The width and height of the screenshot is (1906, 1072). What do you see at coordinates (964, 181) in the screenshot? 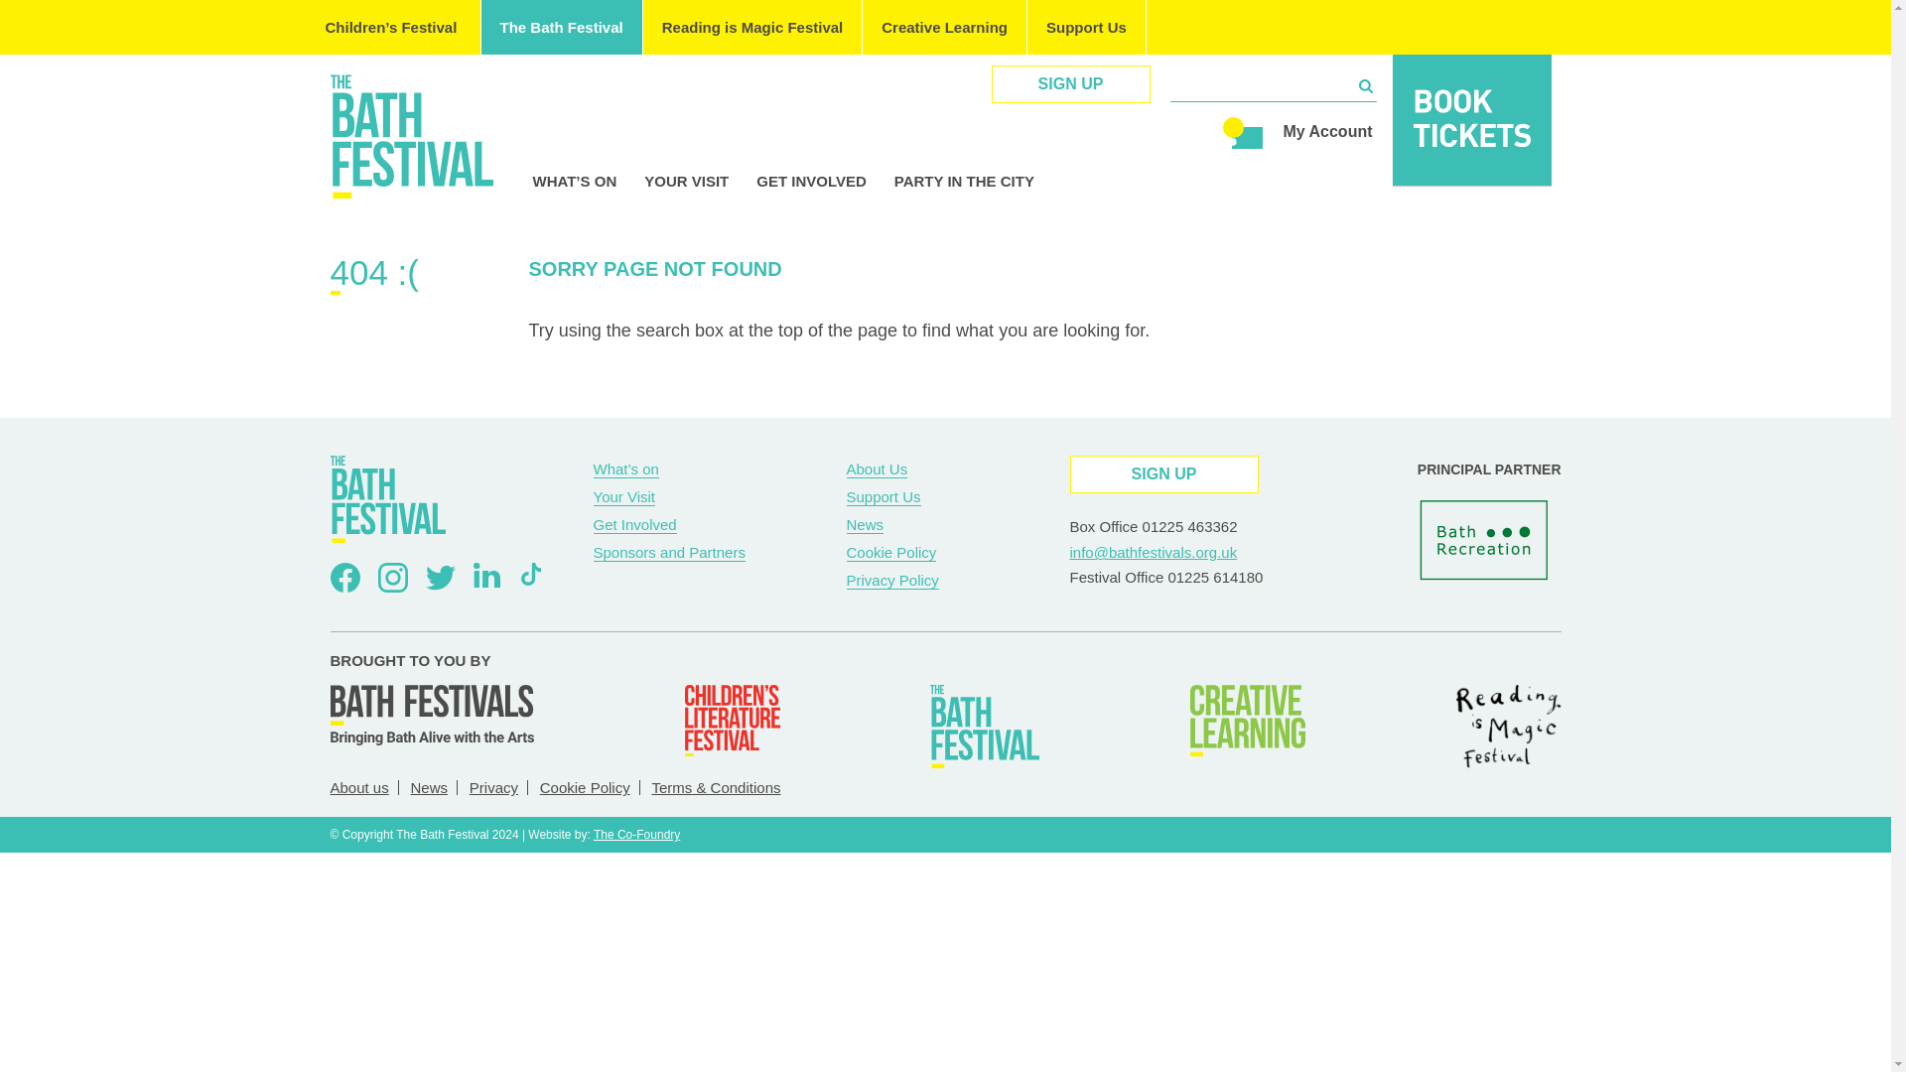
I see `PARTY IN THE CITY` at bounding box center [964, 181].